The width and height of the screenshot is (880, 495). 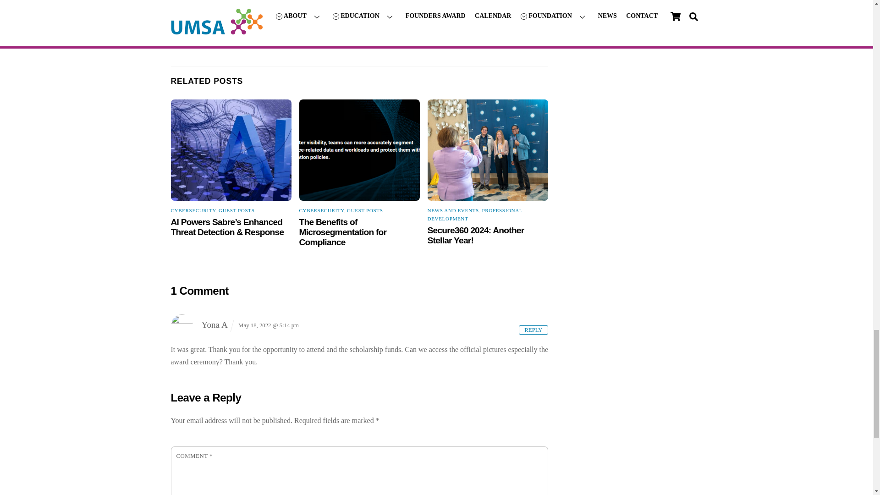 I want to click on Akamai blog, so click(x=359, y=150).